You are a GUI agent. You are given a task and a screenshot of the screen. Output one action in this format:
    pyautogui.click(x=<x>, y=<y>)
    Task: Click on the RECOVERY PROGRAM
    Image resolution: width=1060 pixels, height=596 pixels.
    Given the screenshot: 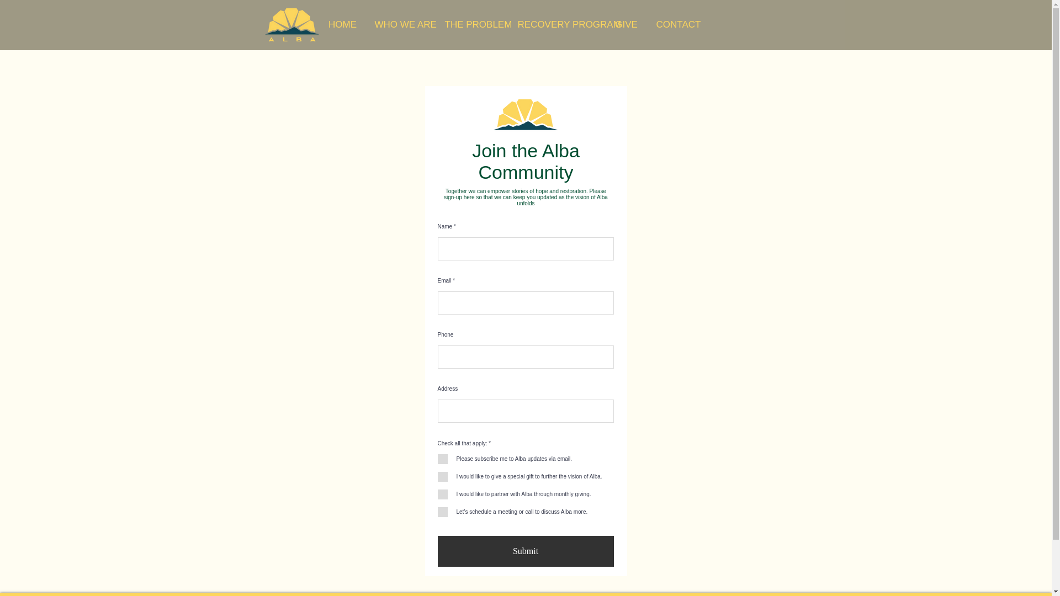 What is the action you would take?
    pyautogui.click(x=556, y=24)
    